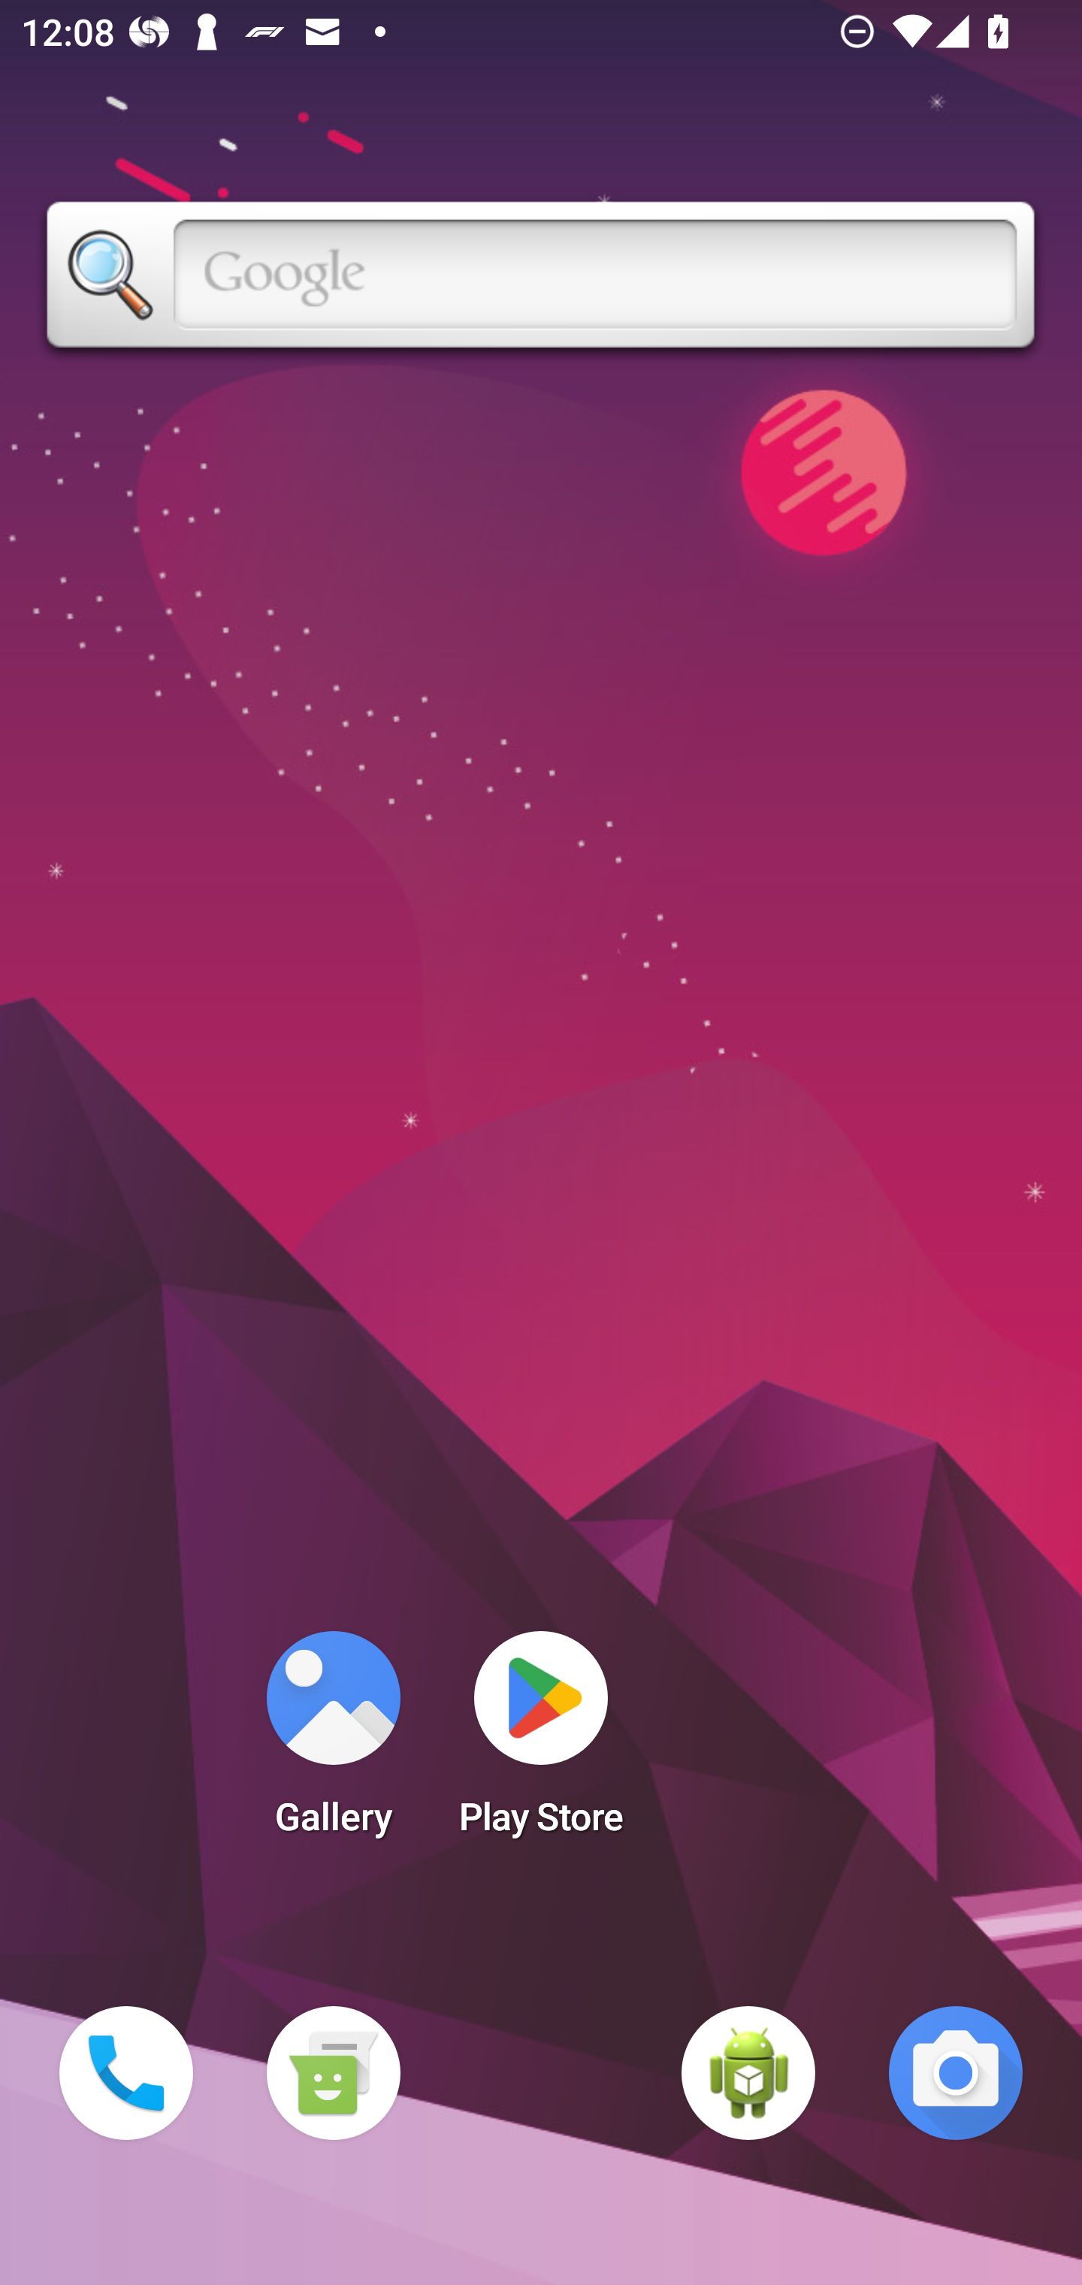 The image size is (1082, 2285). I want to click on WebView Browser Tester, so click(748, 2073).